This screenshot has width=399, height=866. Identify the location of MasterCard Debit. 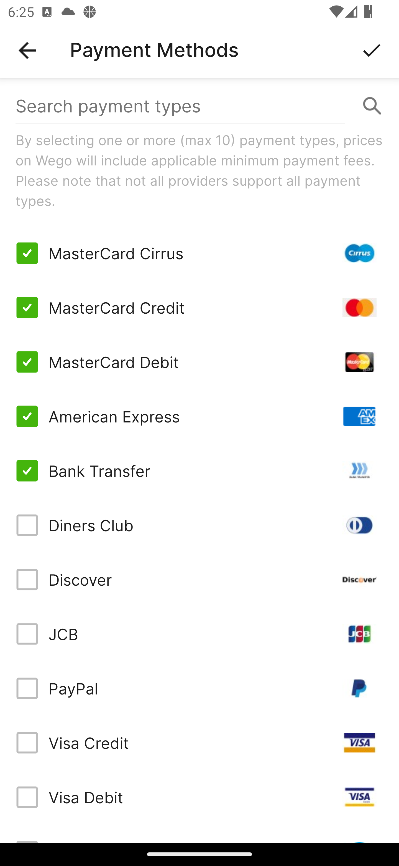
(199, 362).